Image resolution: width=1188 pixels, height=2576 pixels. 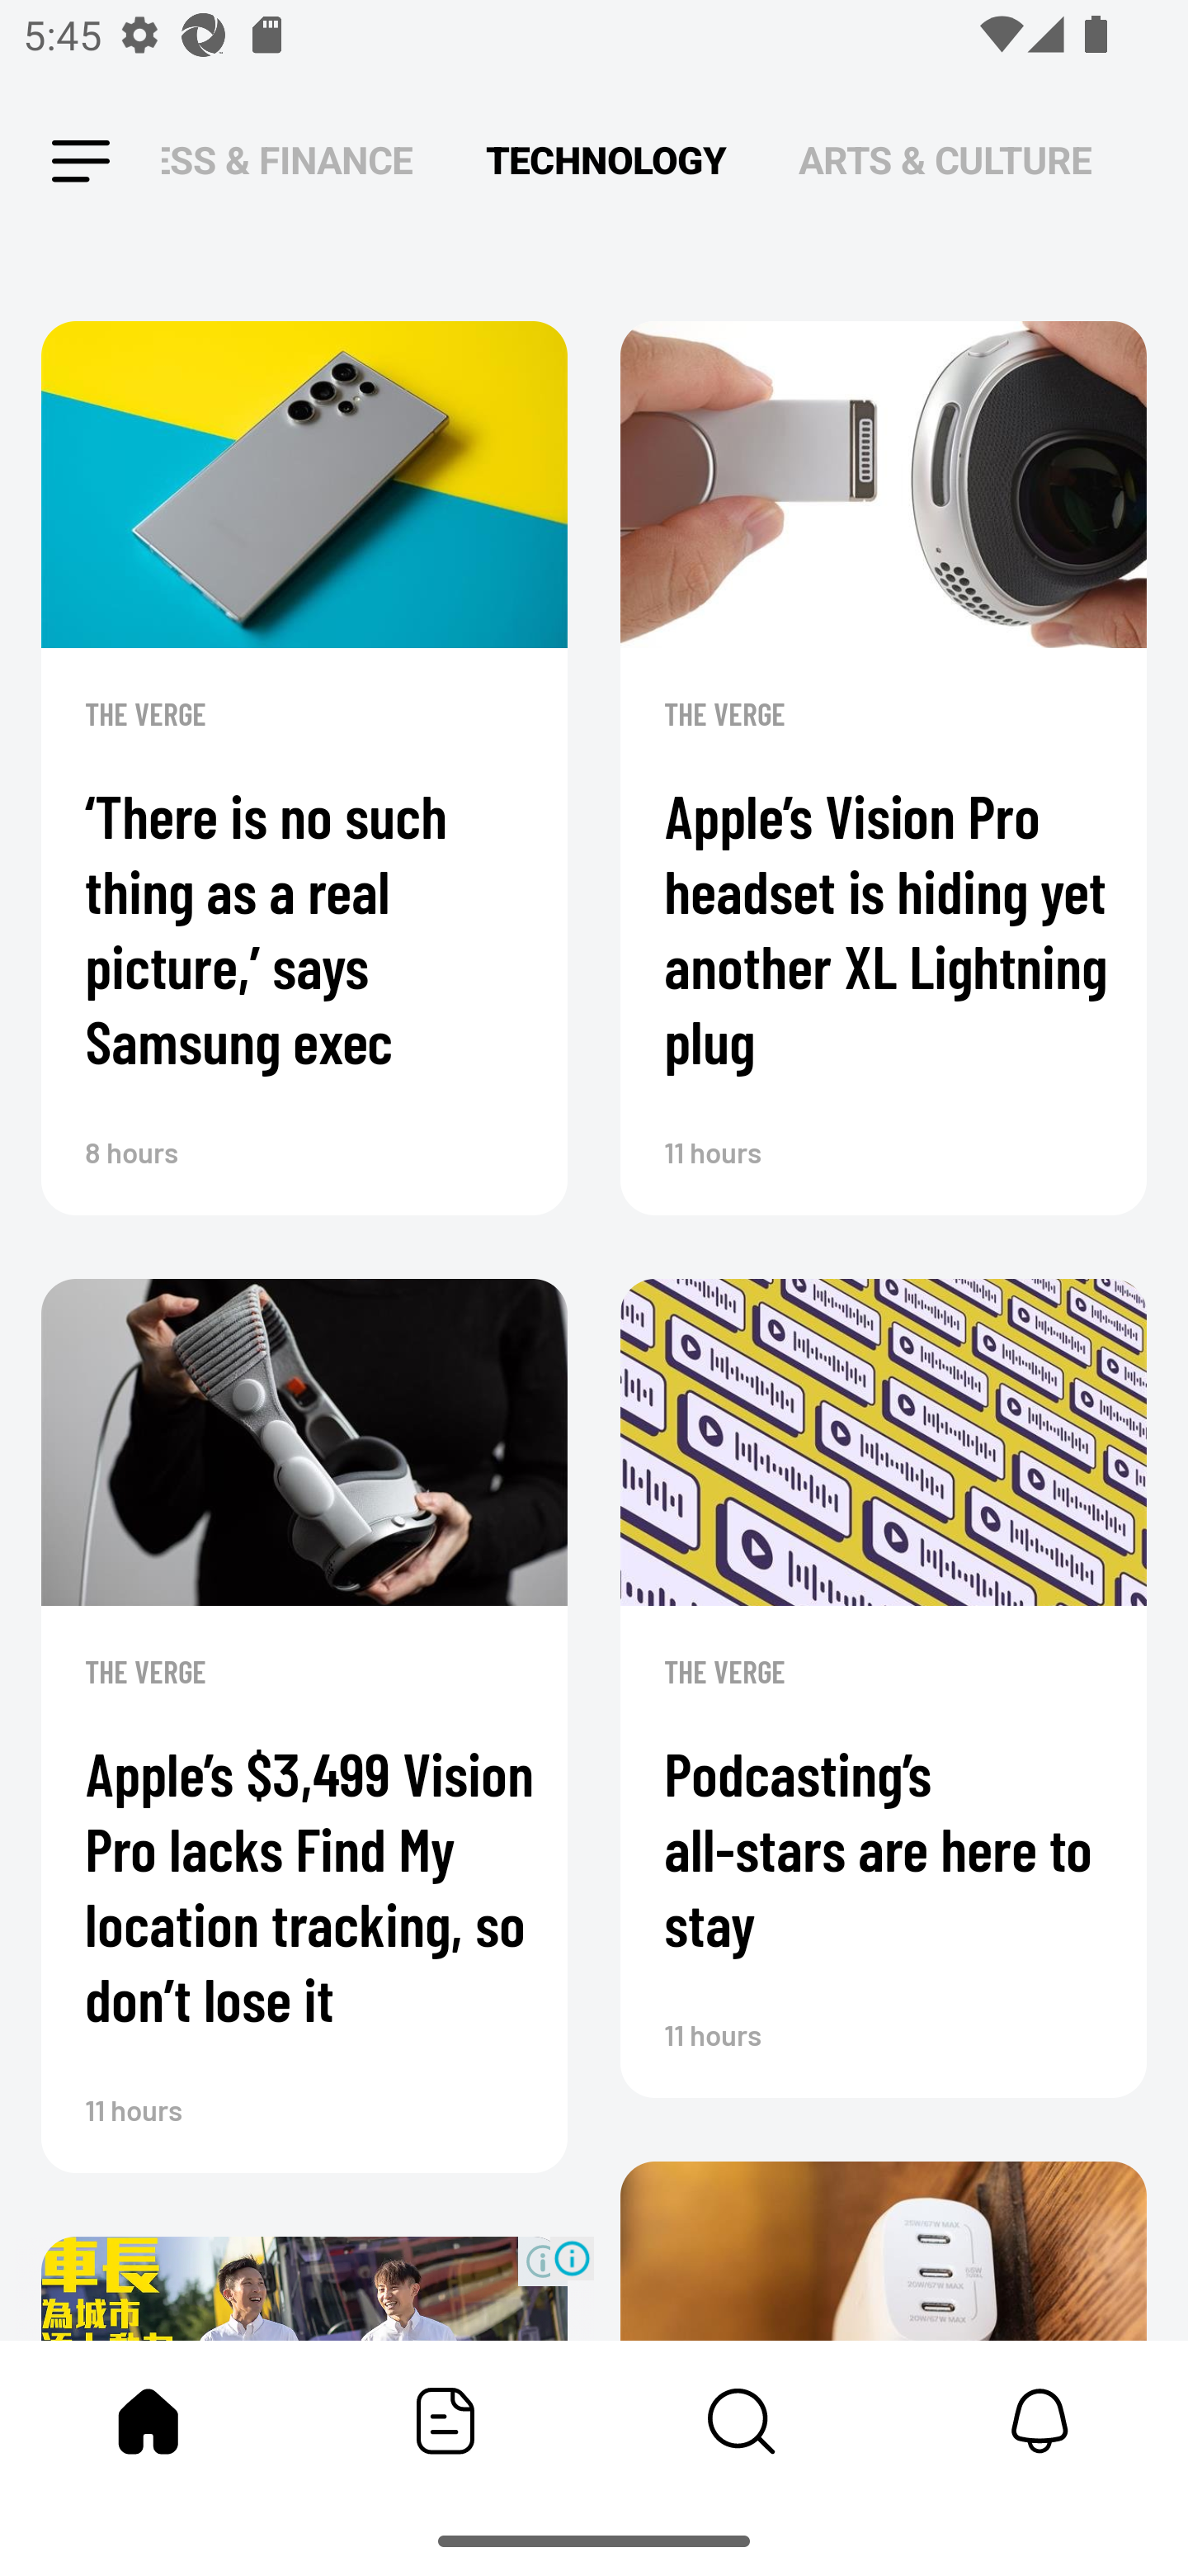 What do you see at coordinates (1039, 2421) in the screenshot?
I see `Notifications` at bounding box center [1039, 2421].